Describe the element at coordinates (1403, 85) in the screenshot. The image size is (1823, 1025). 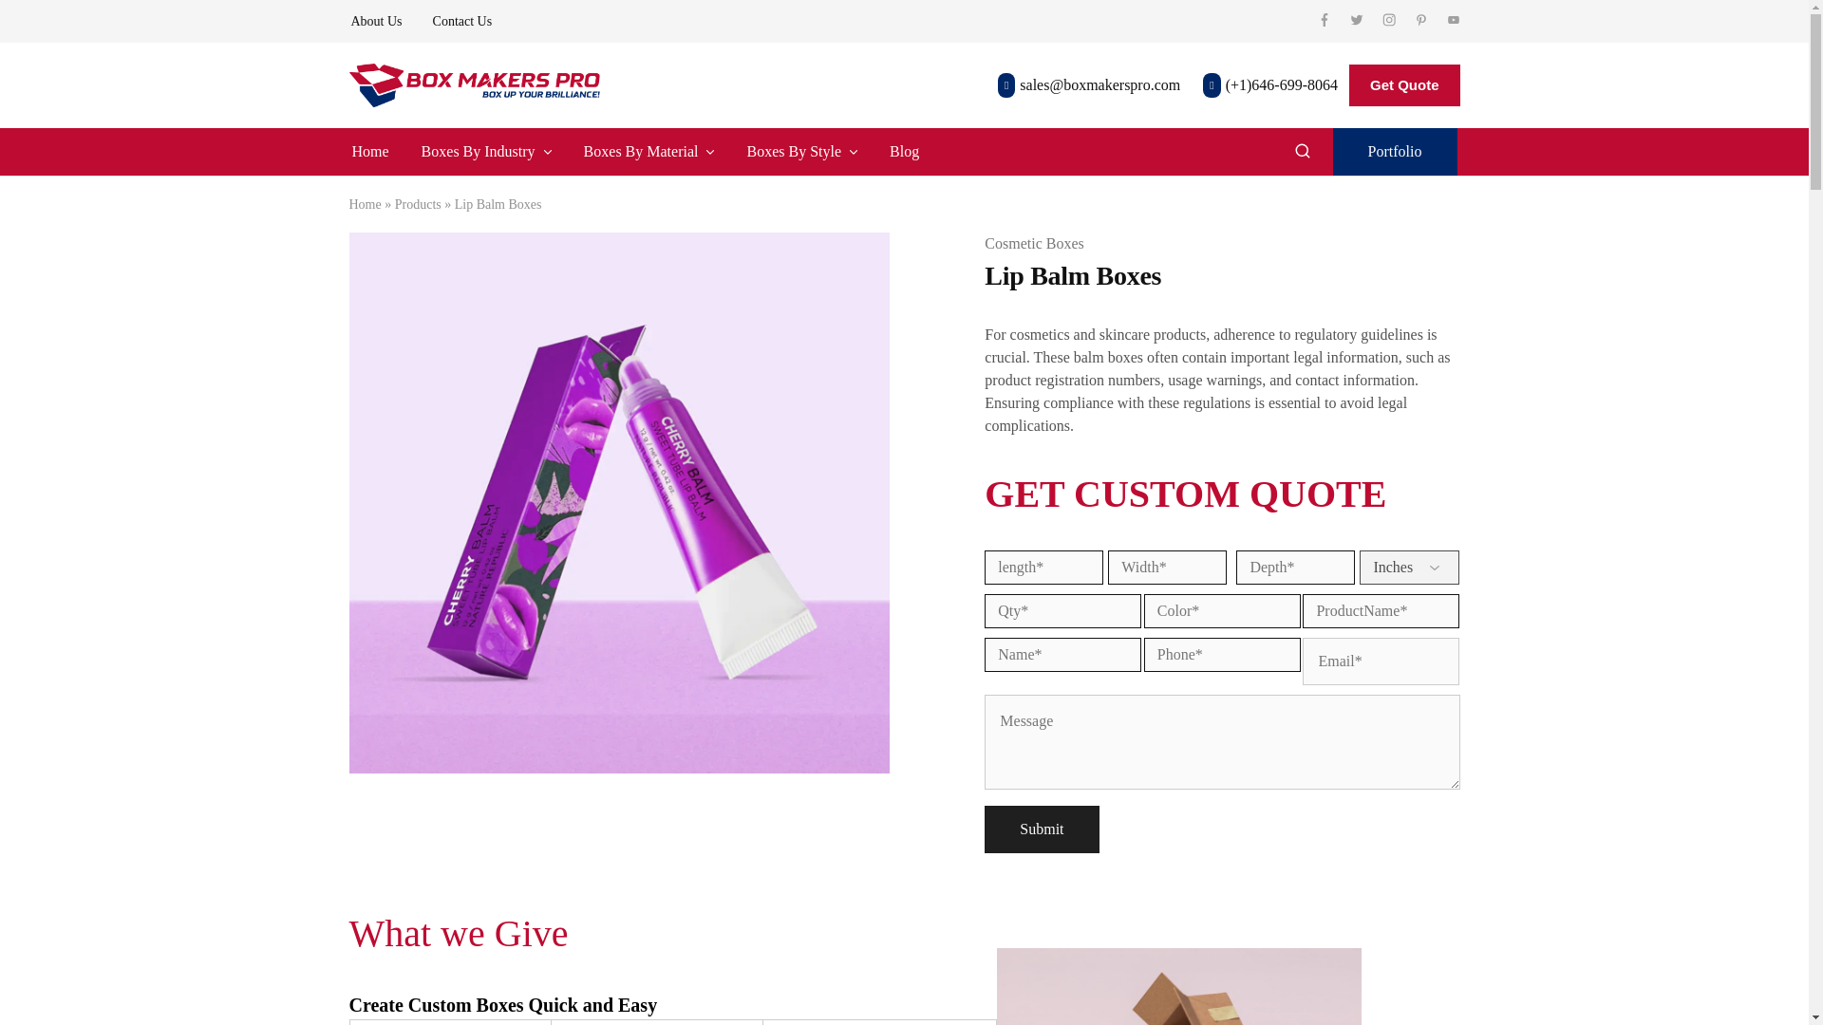
I see `Get Quote` at that location.